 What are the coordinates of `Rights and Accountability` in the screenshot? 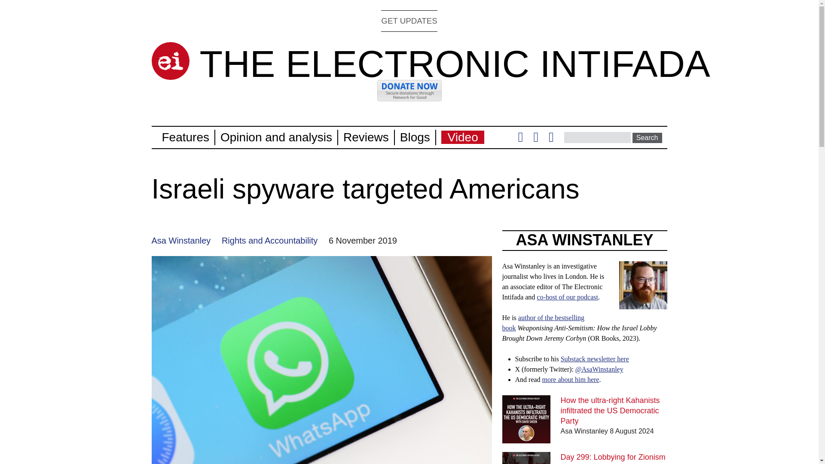 It's located at (270, 241).